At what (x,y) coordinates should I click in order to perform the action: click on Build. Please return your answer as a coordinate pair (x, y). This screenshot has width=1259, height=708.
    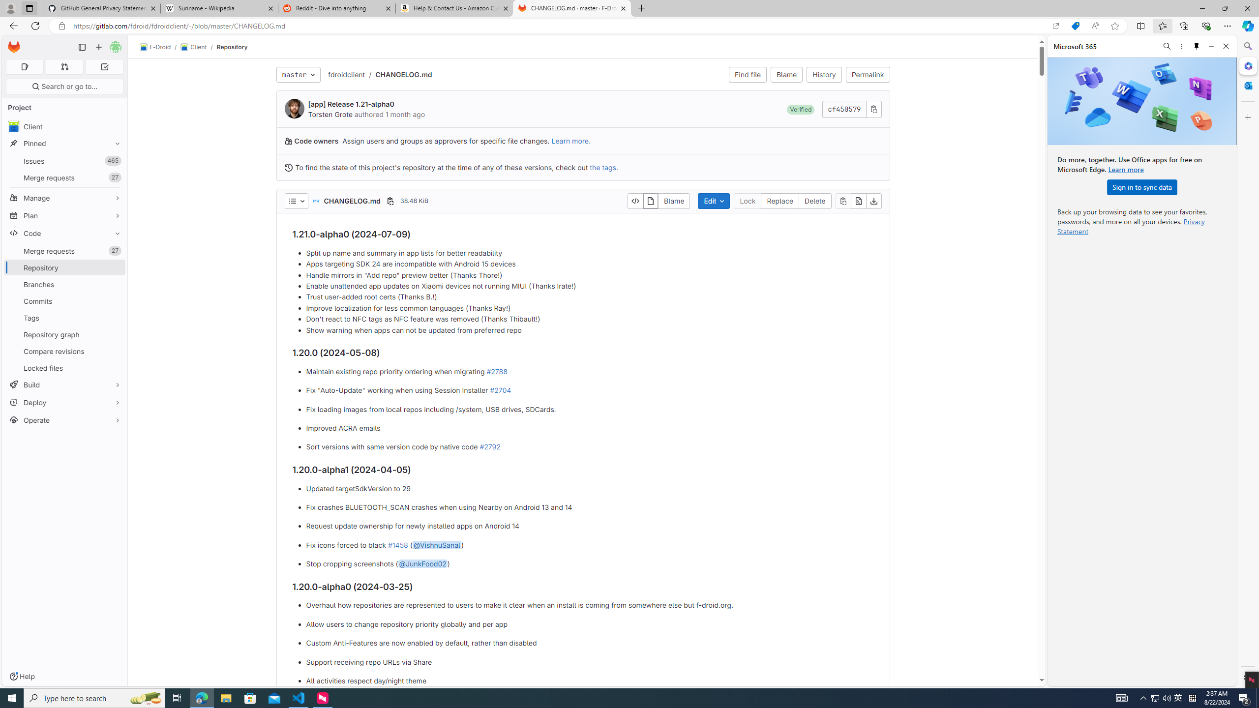
    Looking at the image, I should click on (65, 384).